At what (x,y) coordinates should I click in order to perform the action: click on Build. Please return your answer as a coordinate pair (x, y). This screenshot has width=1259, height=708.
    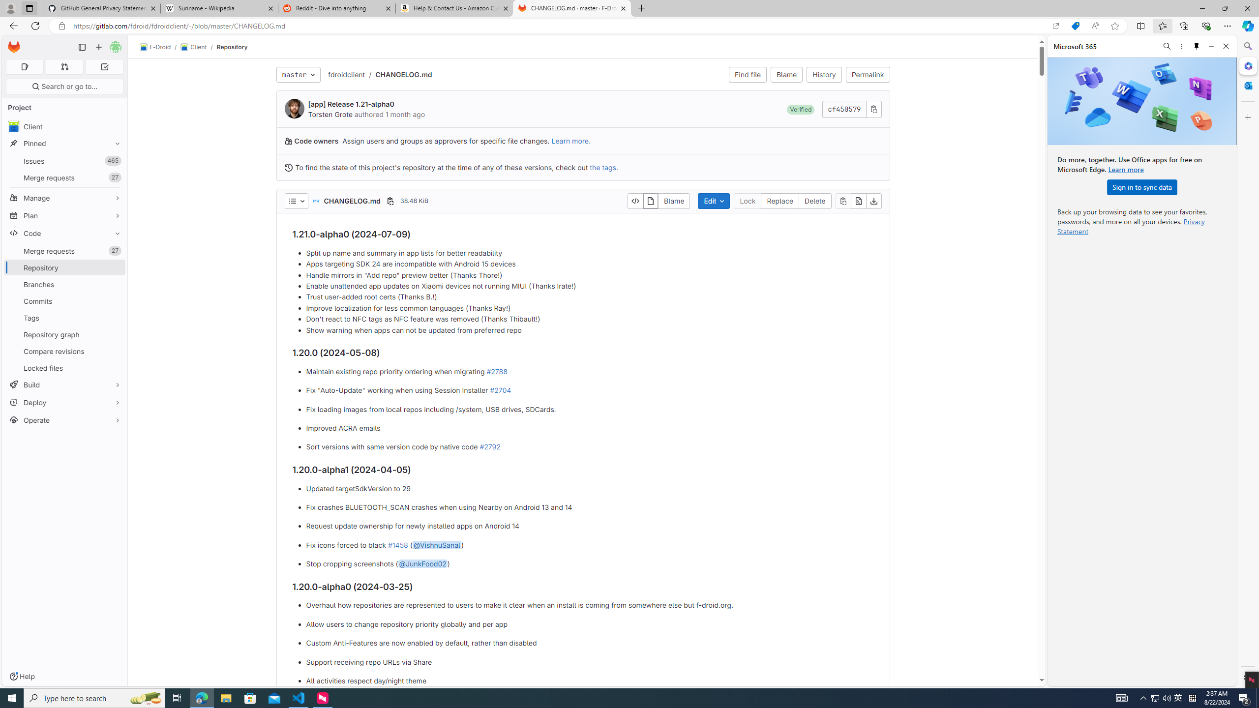
    Looking at the image, I should click on (65, 384).